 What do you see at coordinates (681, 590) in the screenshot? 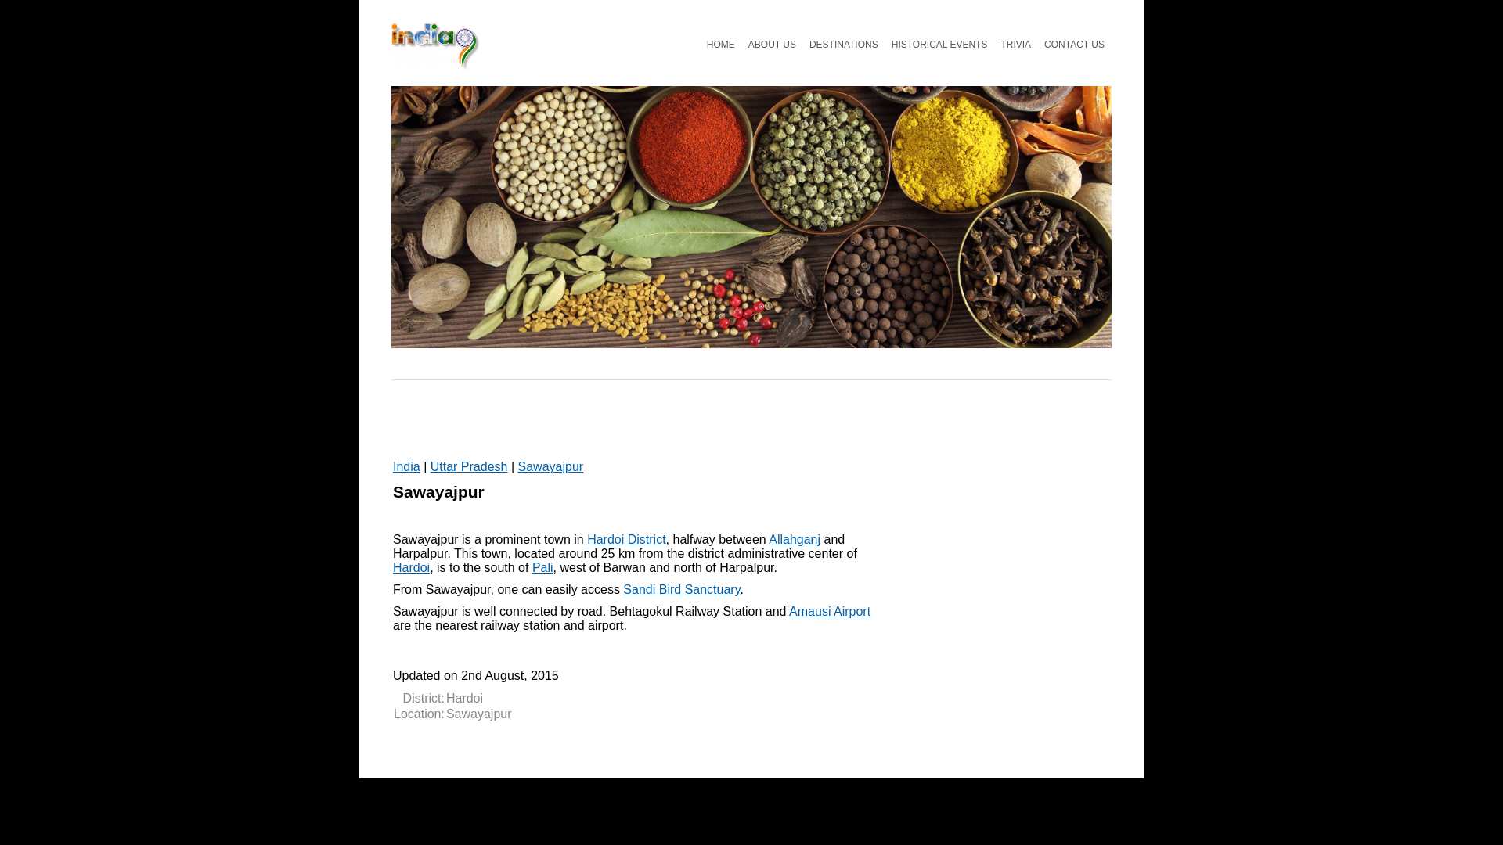
I see `Sandi Bird Sanctuary` at bounding box center [681, 590].